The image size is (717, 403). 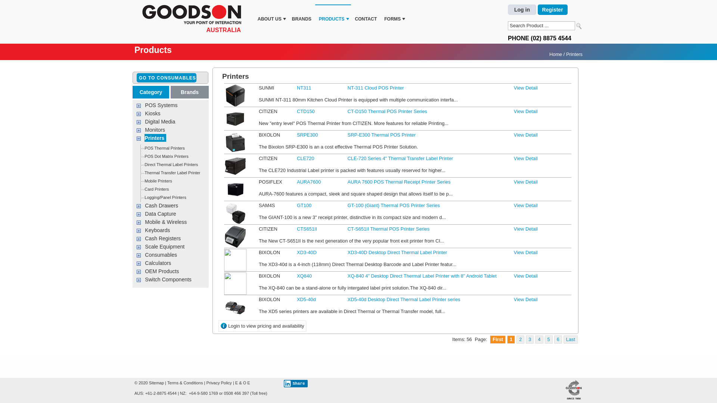 What do you see at coordinates (162, 206) in the screenshot?
I see `Cash Drawers` at bounding box center [162, 206].